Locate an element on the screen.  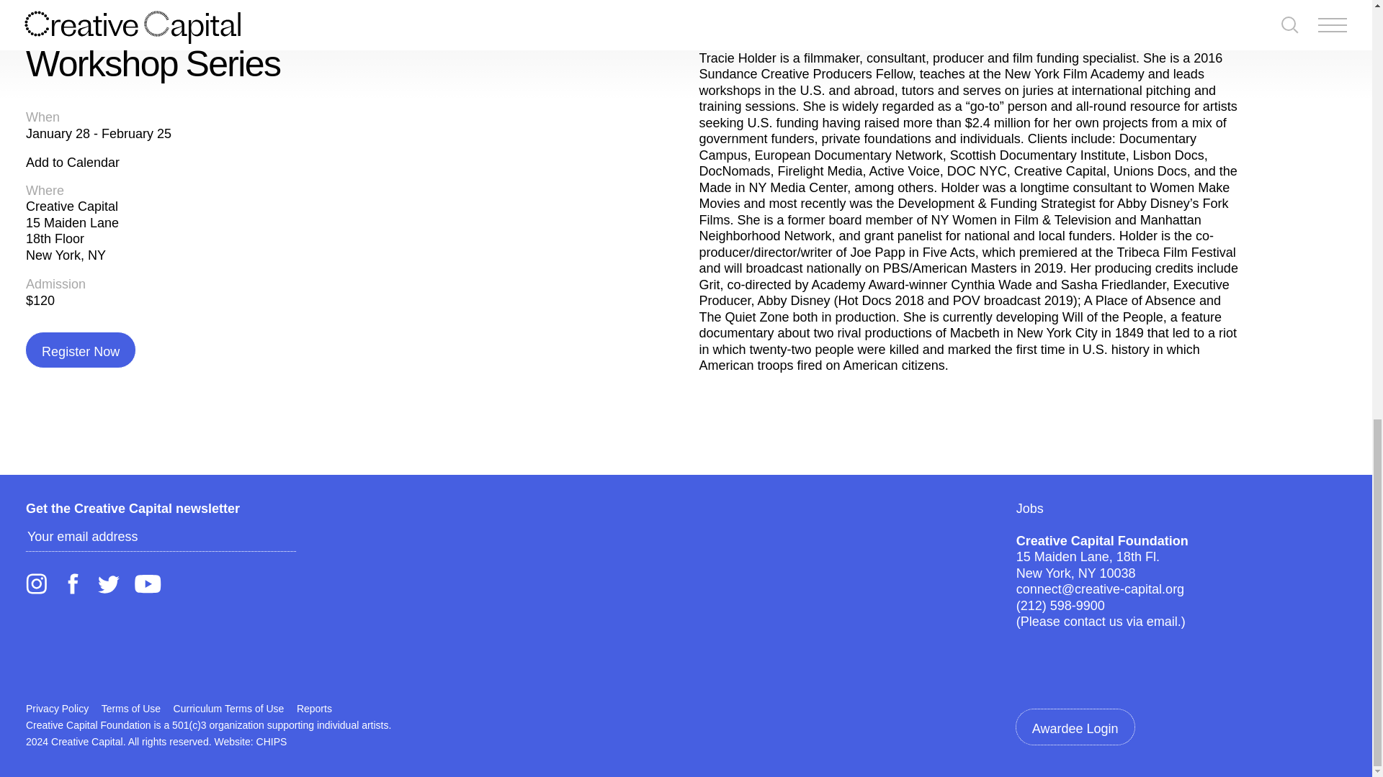
Curriculum Terms of Use is located at coordinates (229, 708).